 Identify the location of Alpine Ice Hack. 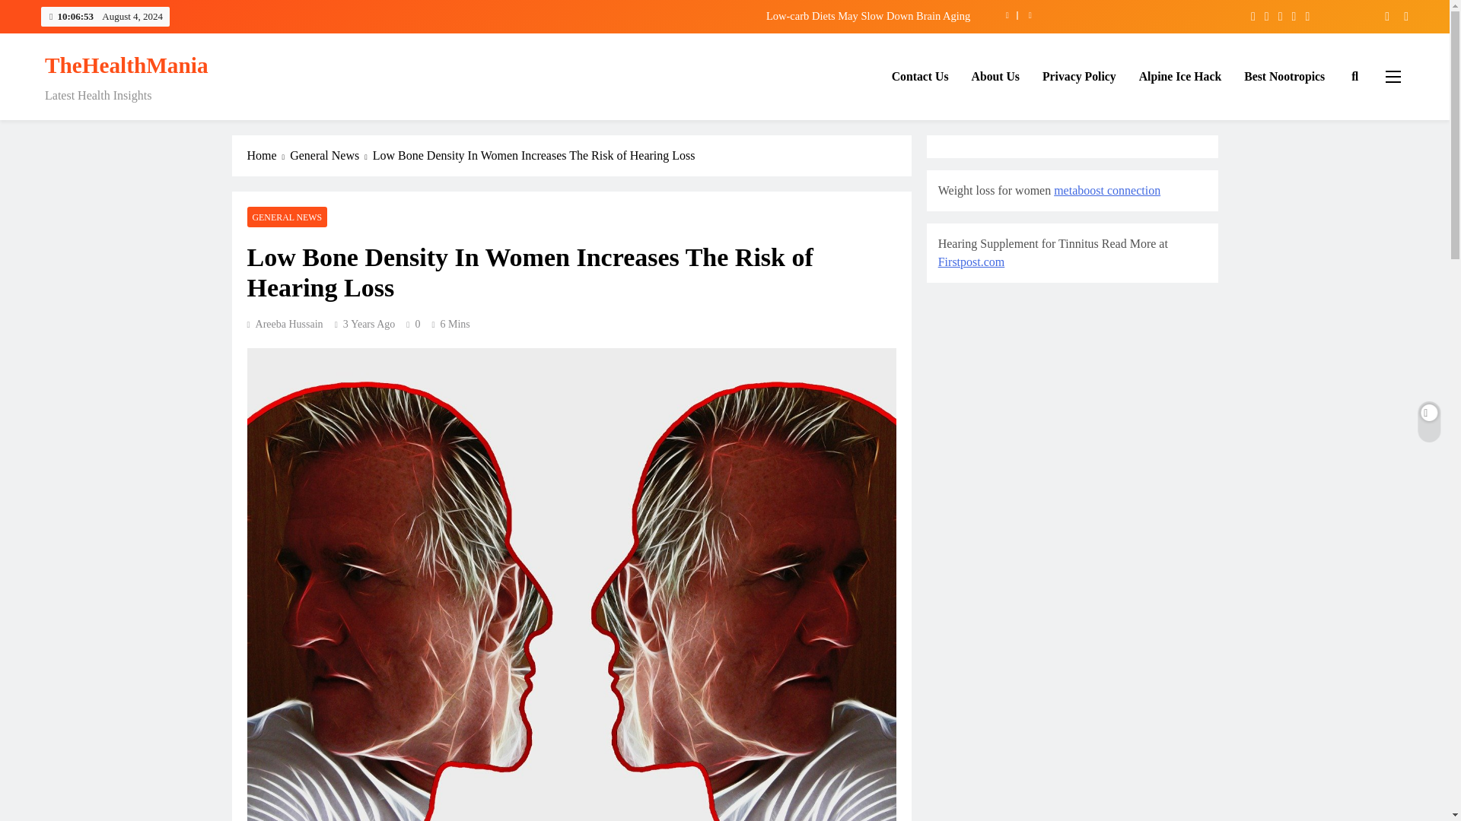
(1180, 77).